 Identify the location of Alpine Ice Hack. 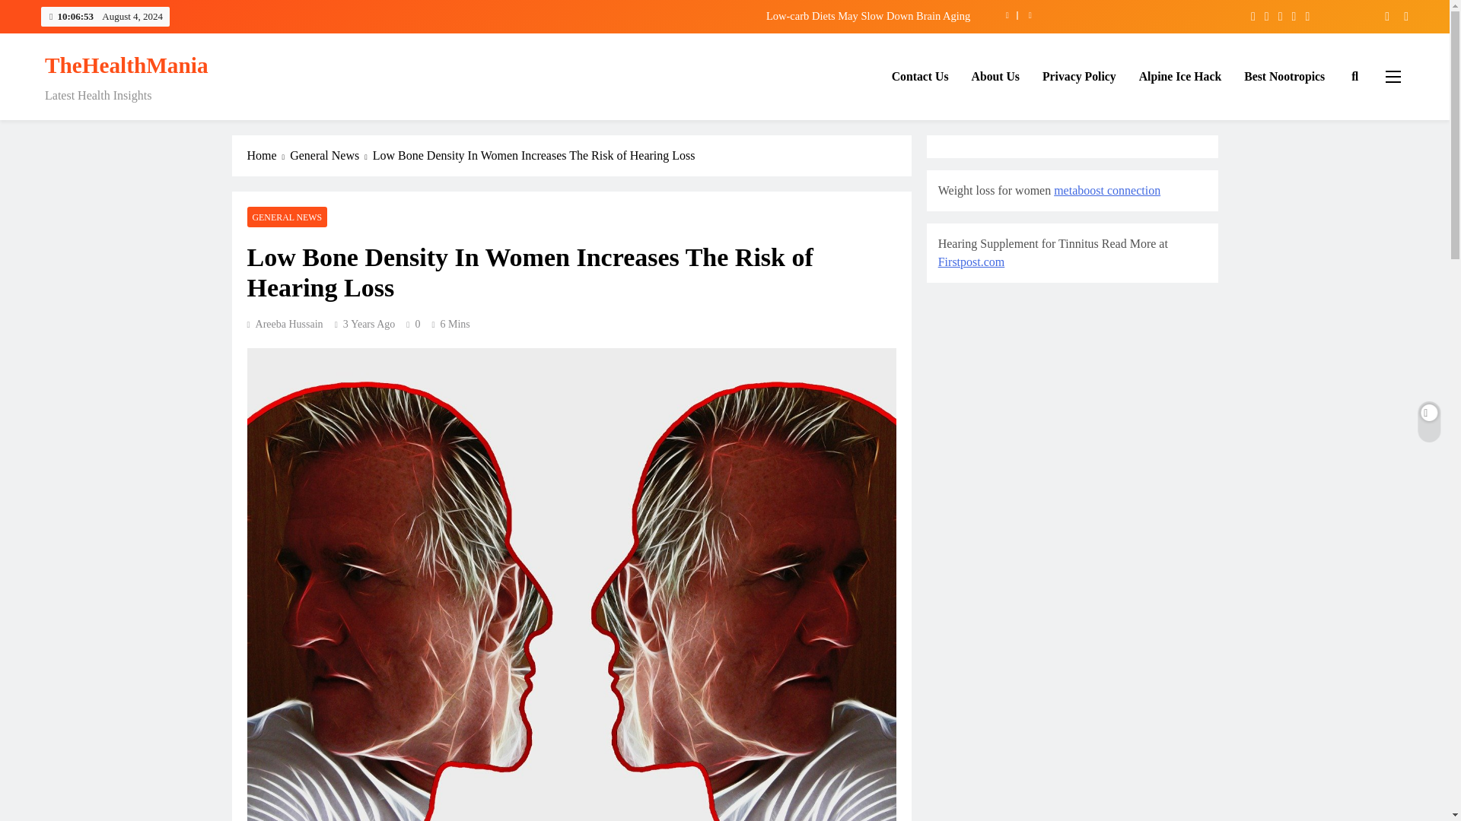
(1180, 77).